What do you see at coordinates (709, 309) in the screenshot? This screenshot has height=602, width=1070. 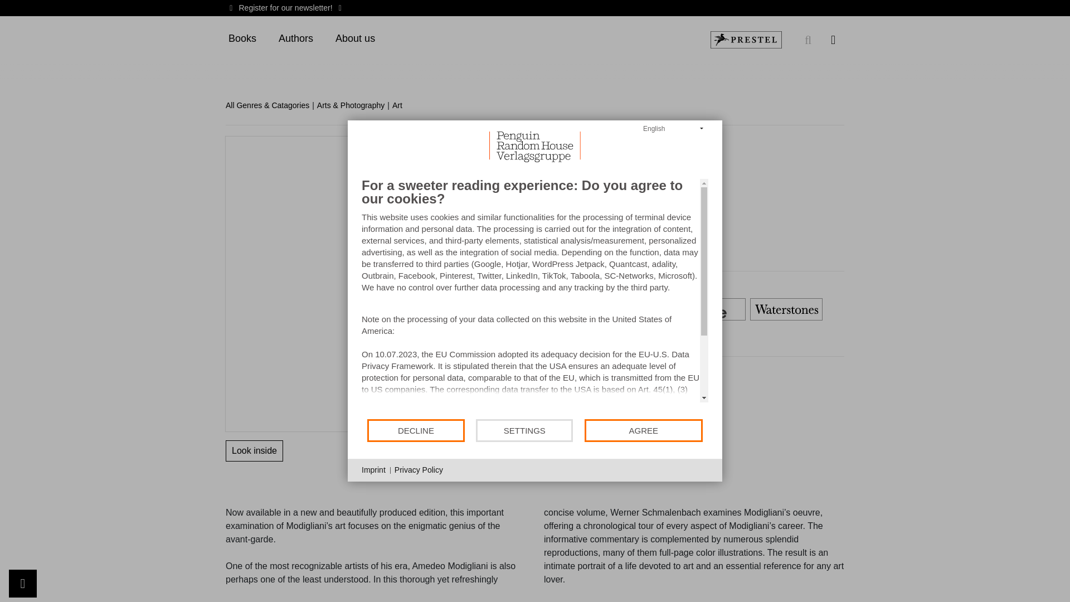 I see `hive` at bounding box center [709, 309].